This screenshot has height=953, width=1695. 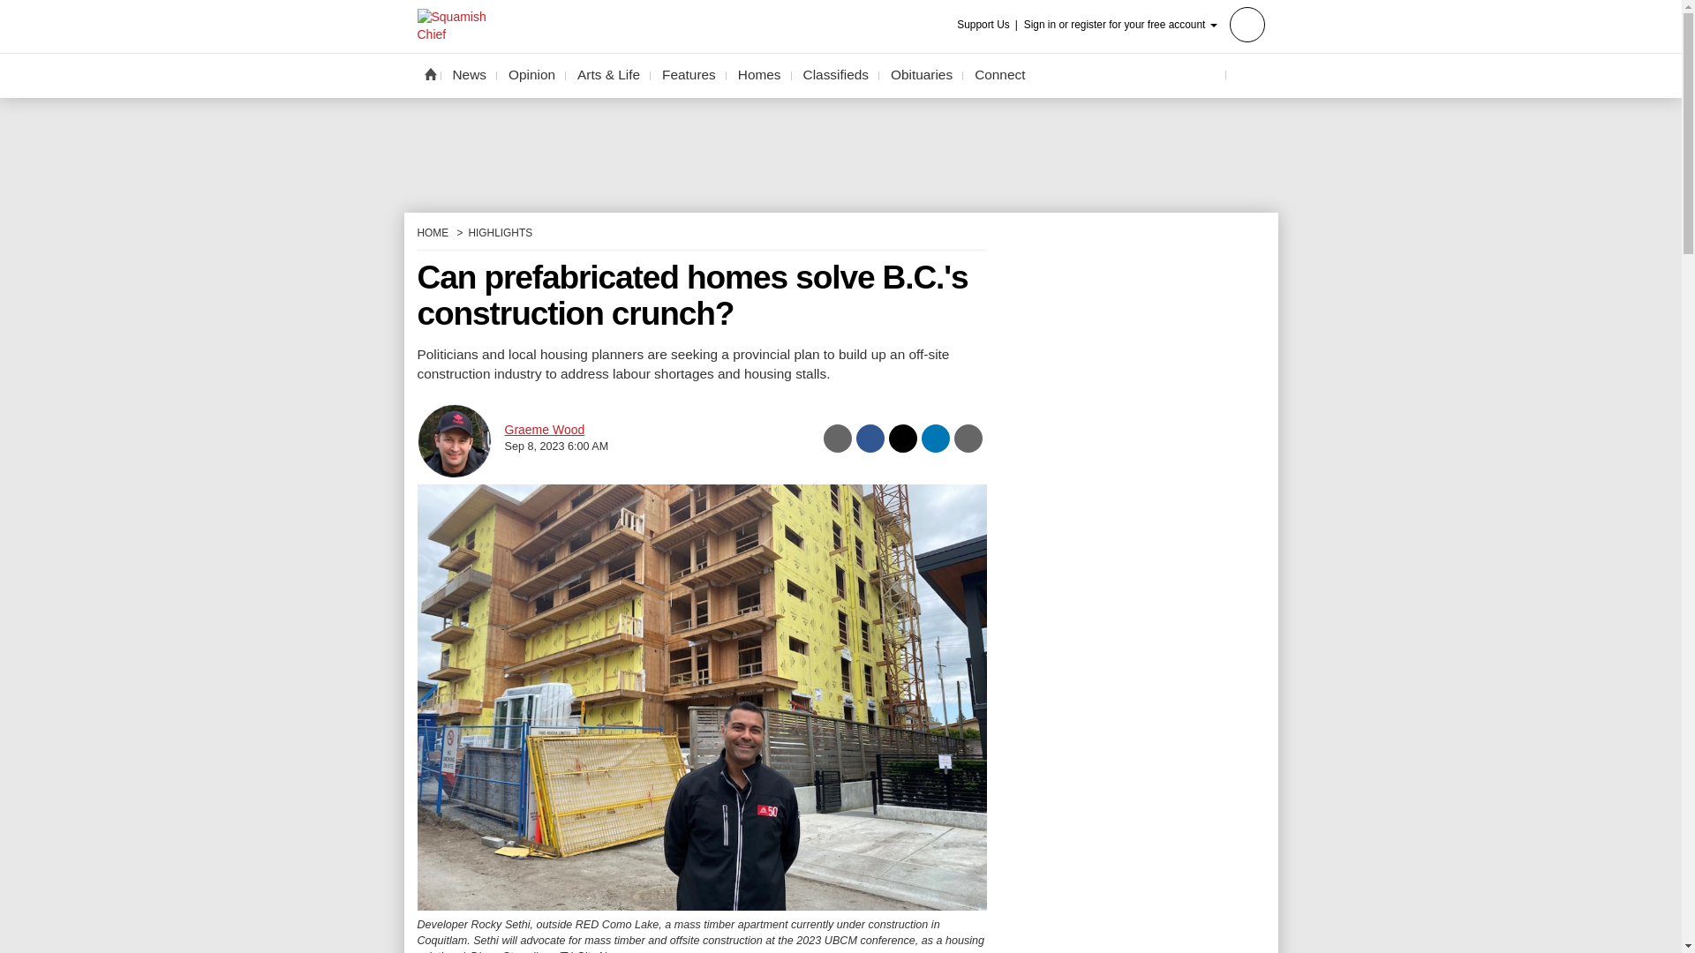 I want to click on Home, so click(x=429, y=73).